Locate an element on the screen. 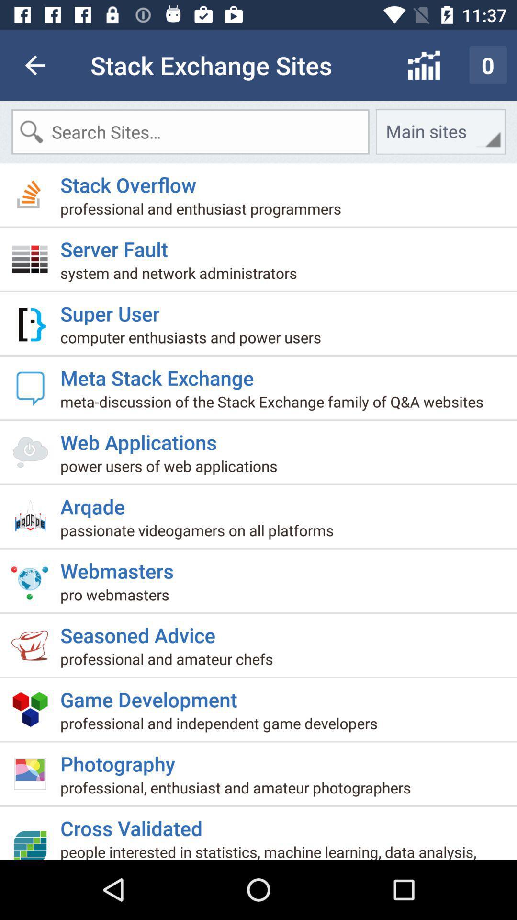 The height and width of the screenshot is (920, 517). turn off the icon to the left of main sites is located at coordinates (191, 131).